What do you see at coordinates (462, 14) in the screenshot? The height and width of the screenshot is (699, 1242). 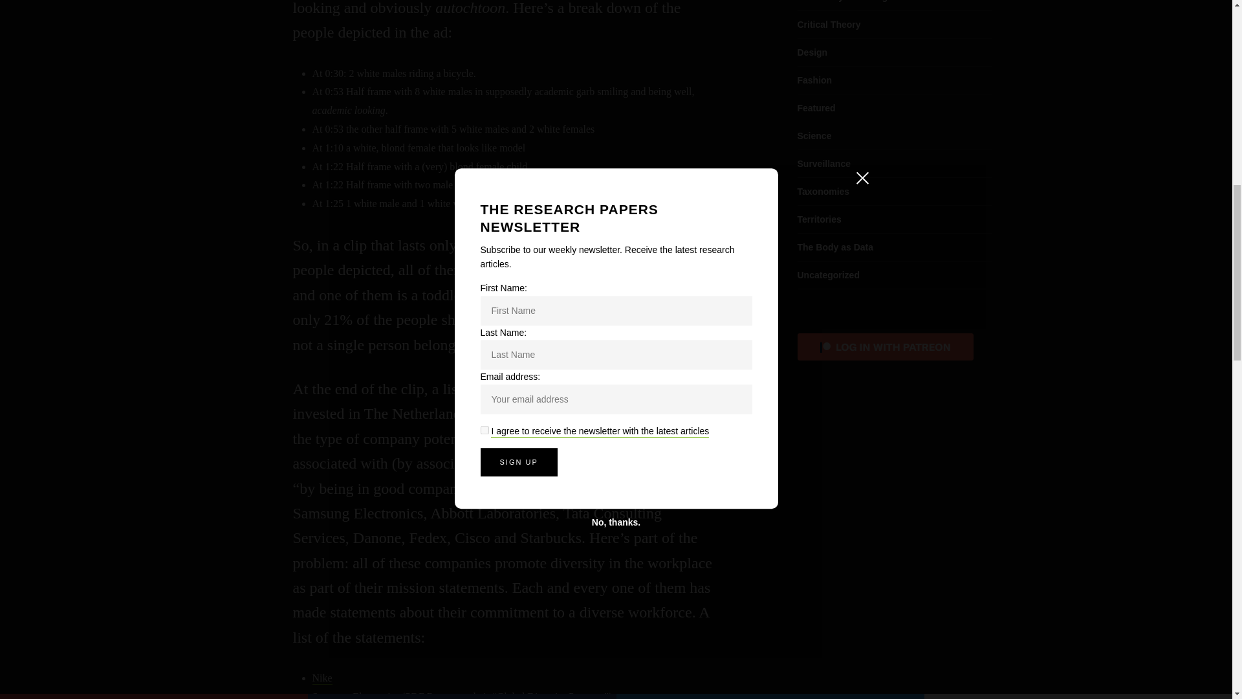 I see `Facebook` at bounding box center [462, 14].